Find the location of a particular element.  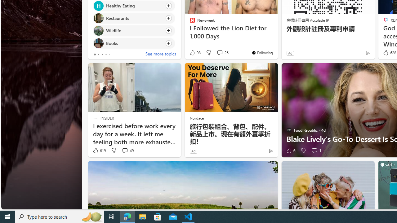

You're following Newsweek is located at coordinates (262, 53).